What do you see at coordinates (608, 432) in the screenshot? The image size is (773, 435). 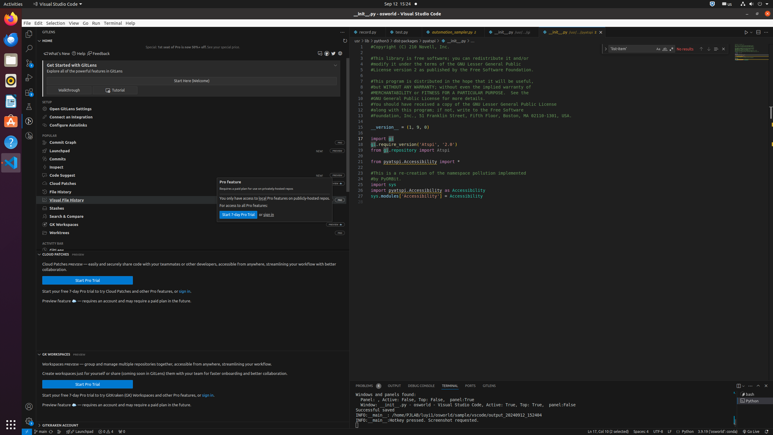 I see `Ln 17, Col 10 (2 selected)` at bounding box center [608, 432].